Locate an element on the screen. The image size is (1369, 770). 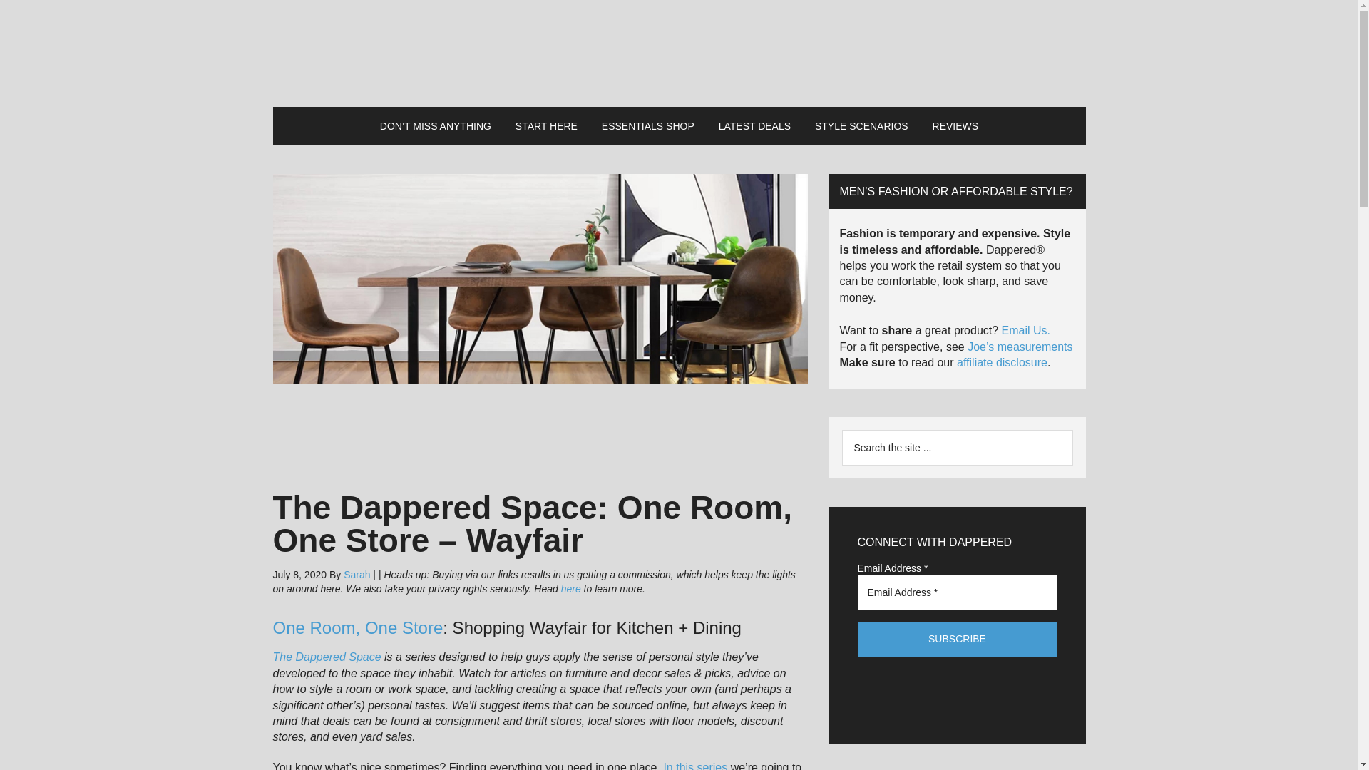
Sarah is located at coordinates (357, 575).